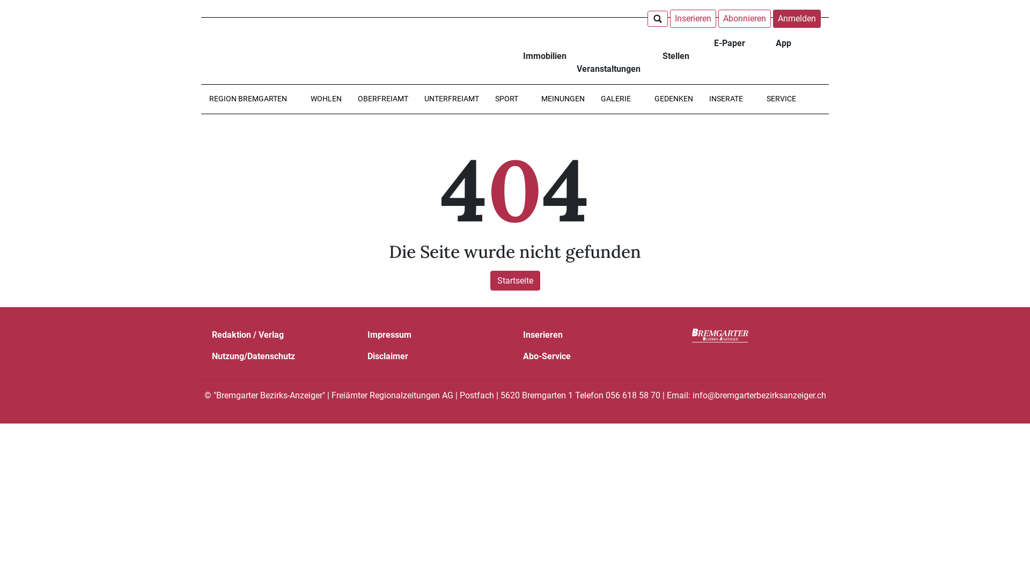 The image size is (1030, 579). What do you see at coordinates (674, 99) in the screenshot?
I see `GEDENKEN` at bounding box center [674, 99].